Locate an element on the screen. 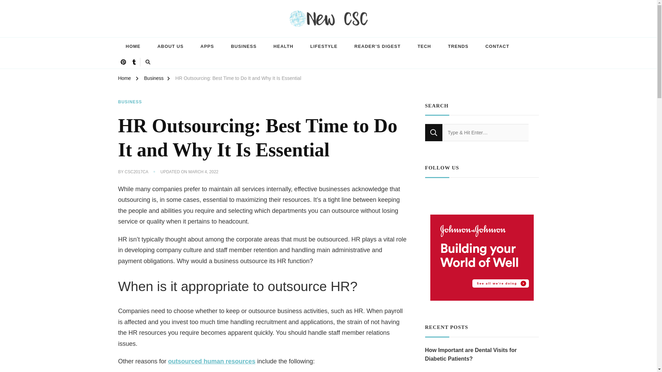 The height and width of the screenshot is (372, 662). BUSINESS is located at coordinates (244, 47).